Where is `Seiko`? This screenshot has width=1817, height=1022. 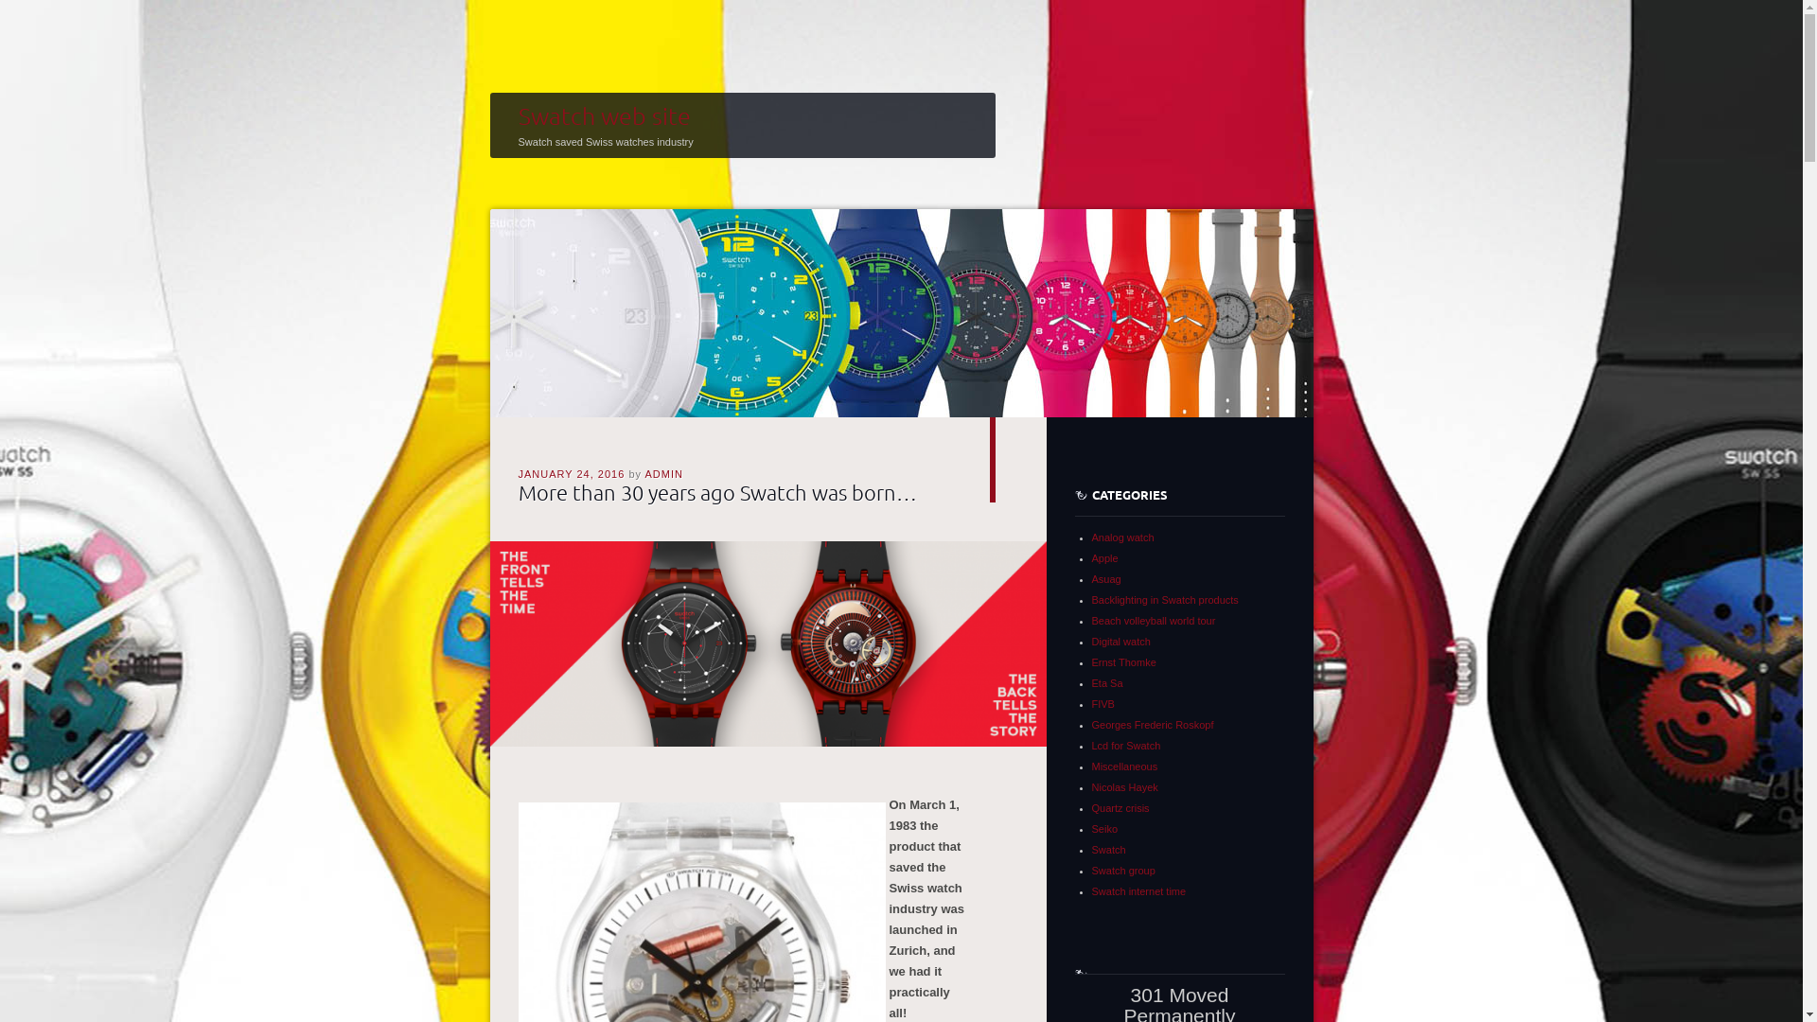
Seiko is located at coordinates (1105, 829).